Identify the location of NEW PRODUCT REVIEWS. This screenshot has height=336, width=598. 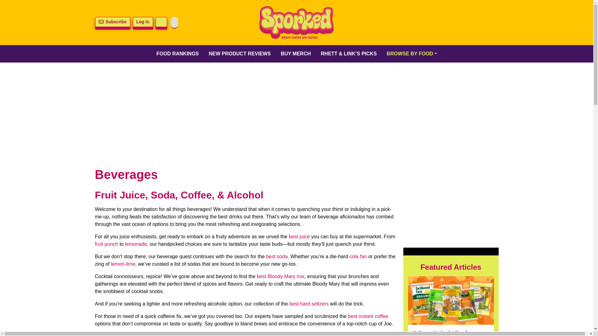
(240, 54).